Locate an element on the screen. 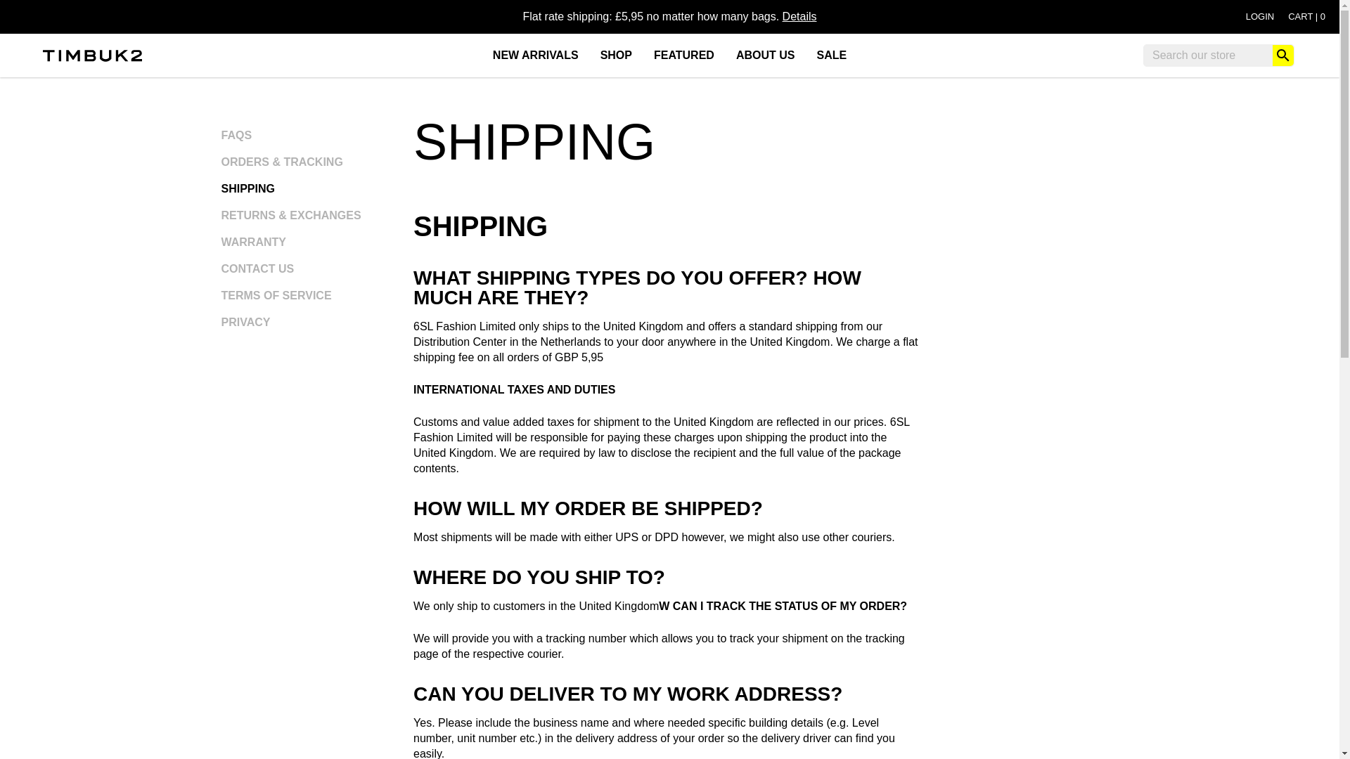 The image size is (1350, 759). WARRANTY is located at coordinates (253, 242).